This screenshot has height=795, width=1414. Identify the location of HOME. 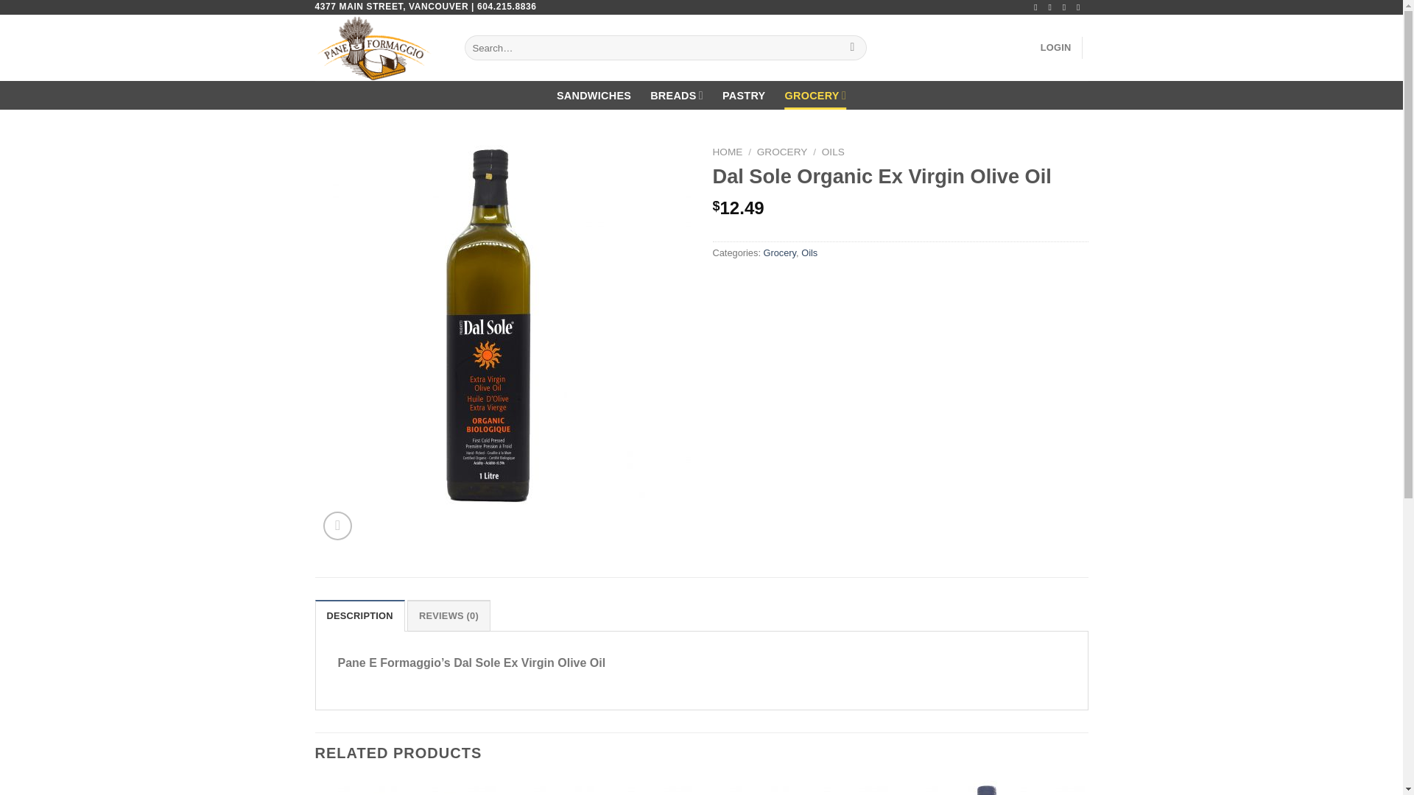
(728, 152).